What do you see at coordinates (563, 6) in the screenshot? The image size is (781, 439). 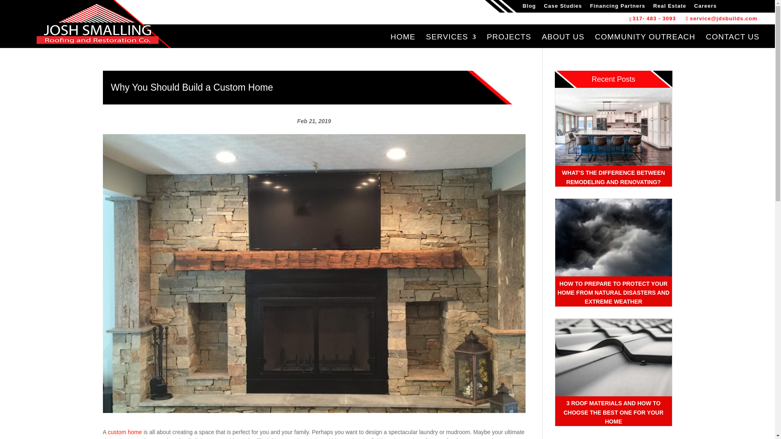 I see `Case Studies` at bounding box center [563, 6].